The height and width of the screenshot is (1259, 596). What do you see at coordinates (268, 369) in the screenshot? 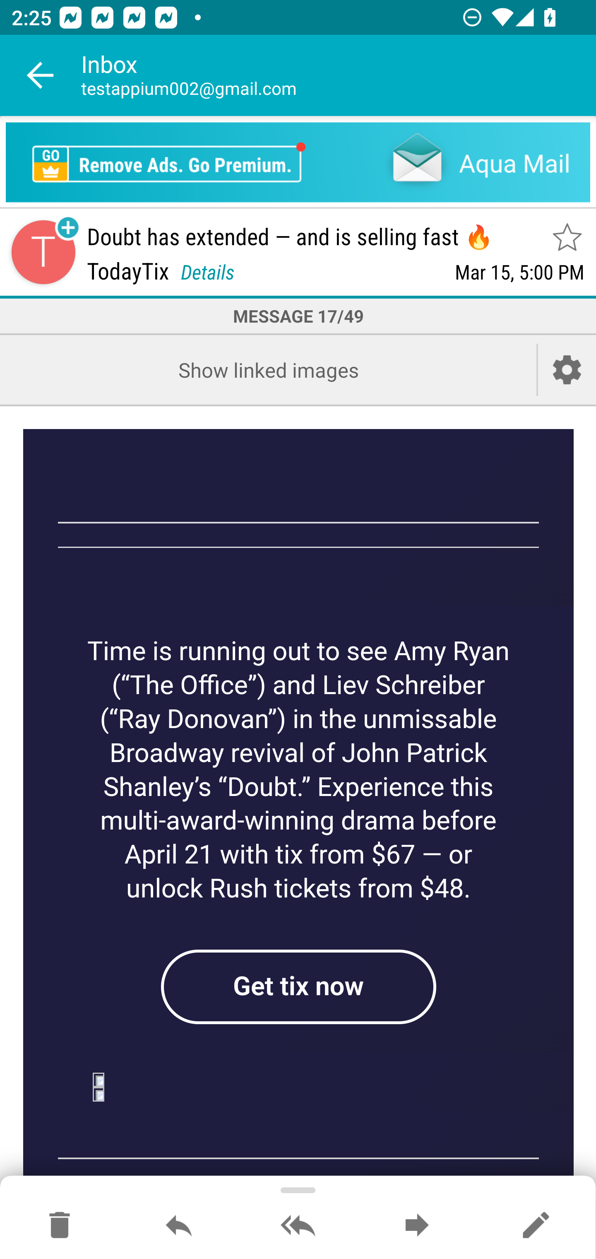
I see `Show linked images` at bounding box center [268, 369].